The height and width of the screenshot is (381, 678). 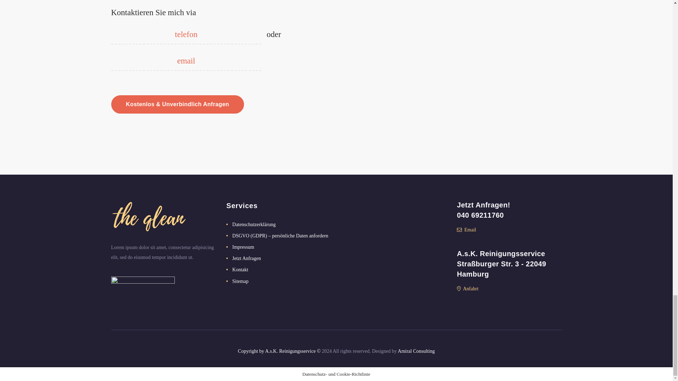 What do you see at coordinates (468, 289) in the screenshot?
I see `  Anfahrt` at bounding box center [468, 289].